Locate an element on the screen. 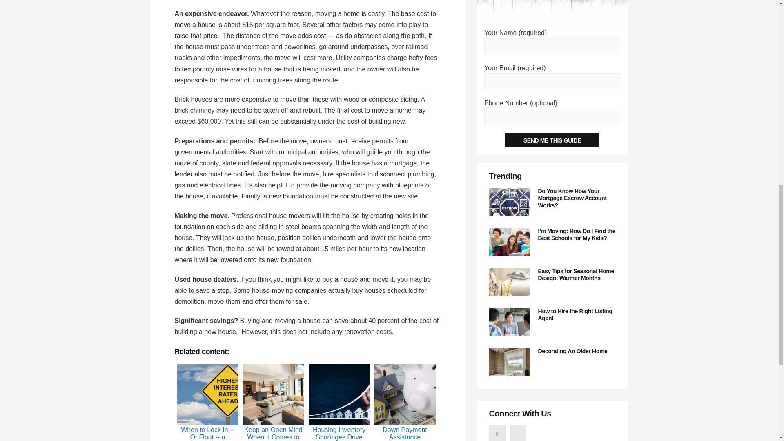 The height and width of the screenshot is (441, 784). SEND ME THIS GUIDE is located at coordinates (552, 140).